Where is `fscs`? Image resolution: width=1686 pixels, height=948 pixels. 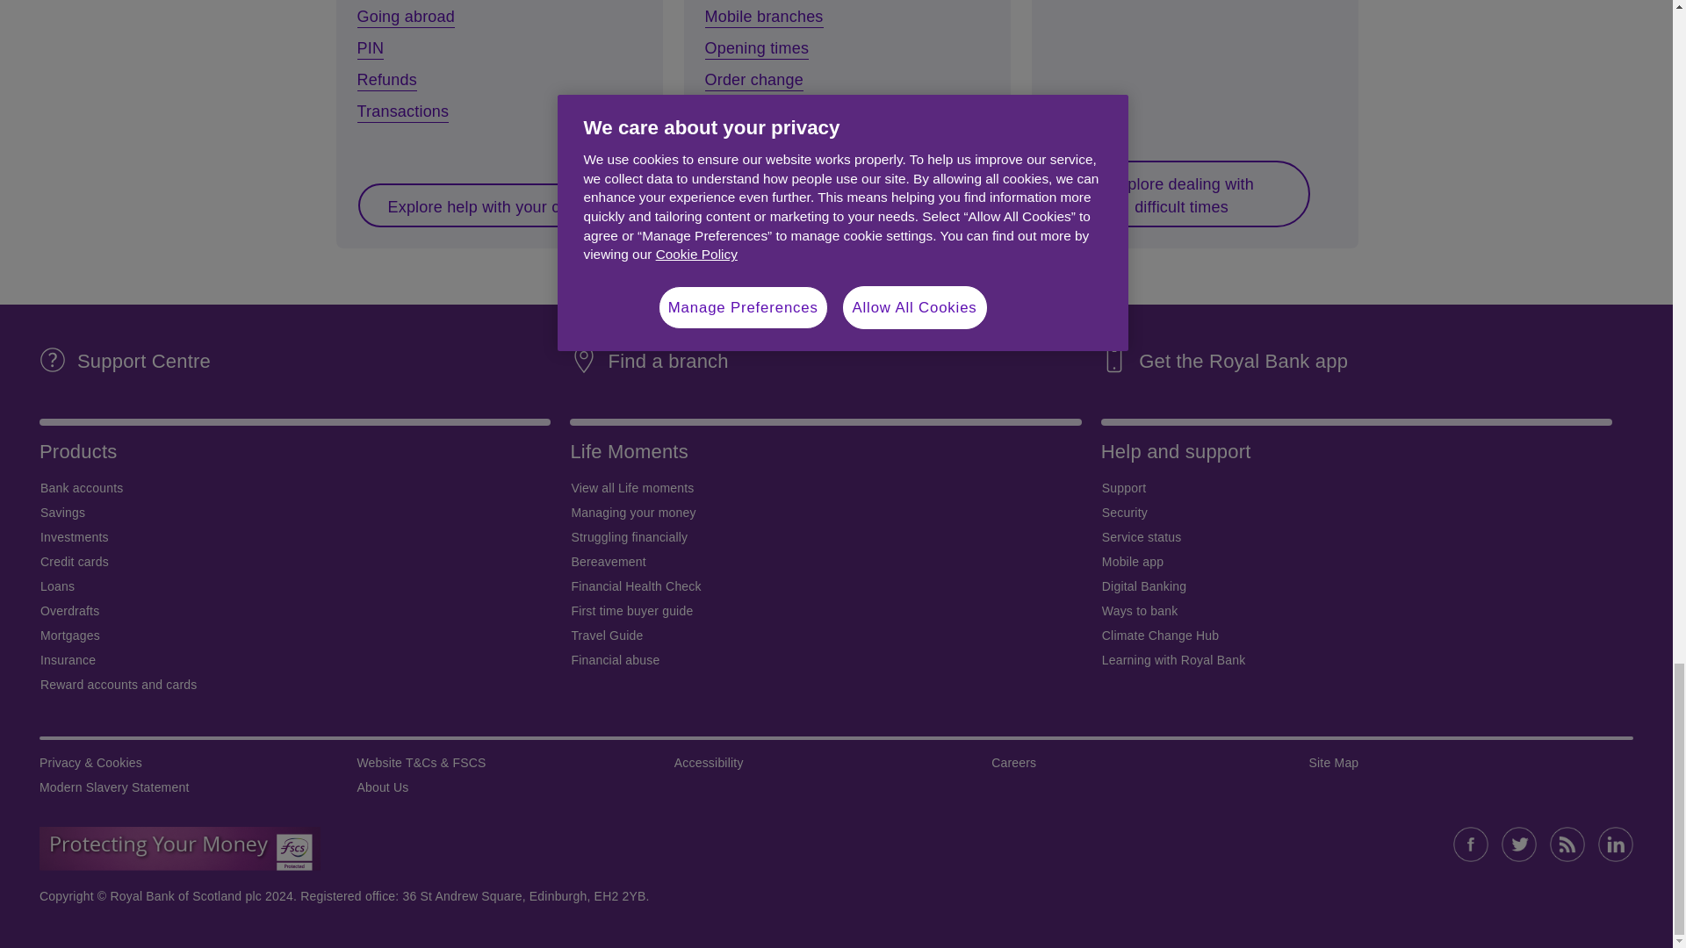 fscs is located at coordinates (179, 848).